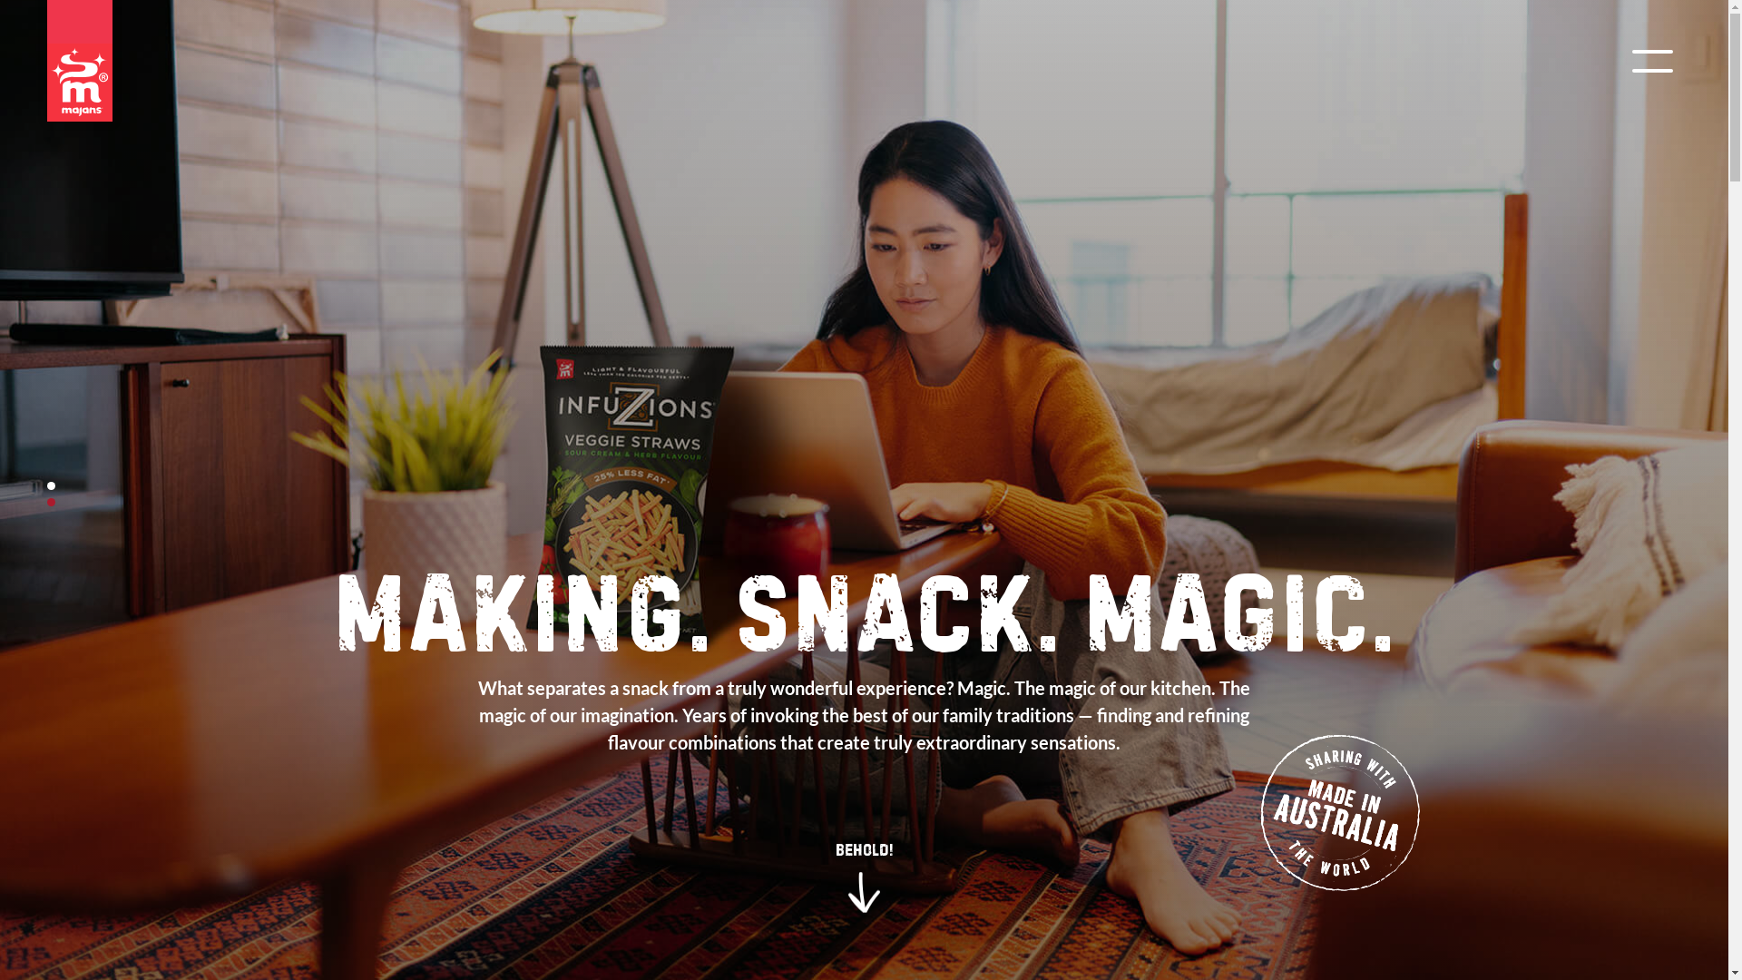 The height and width of the screenshot is (980, 1742). What do you see at coordinates (80, 61) in the screenshot?
I see `Majans` at bounding box center [80, 61].